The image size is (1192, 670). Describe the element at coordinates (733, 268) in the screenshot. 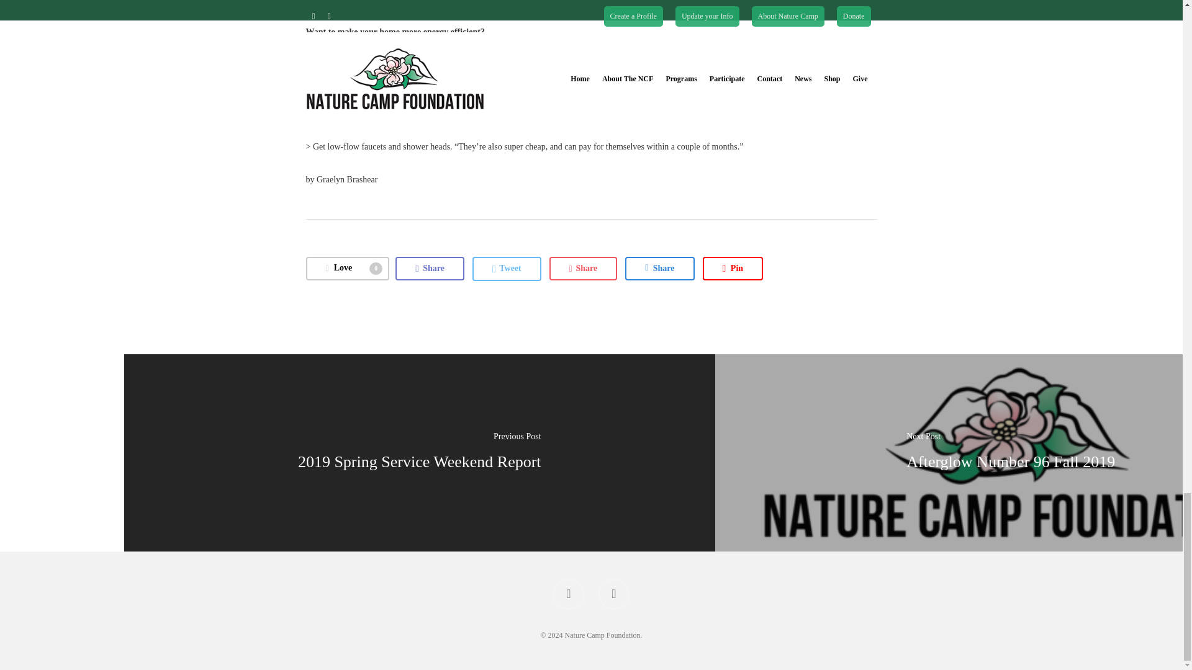

I see `Pin` at that location.